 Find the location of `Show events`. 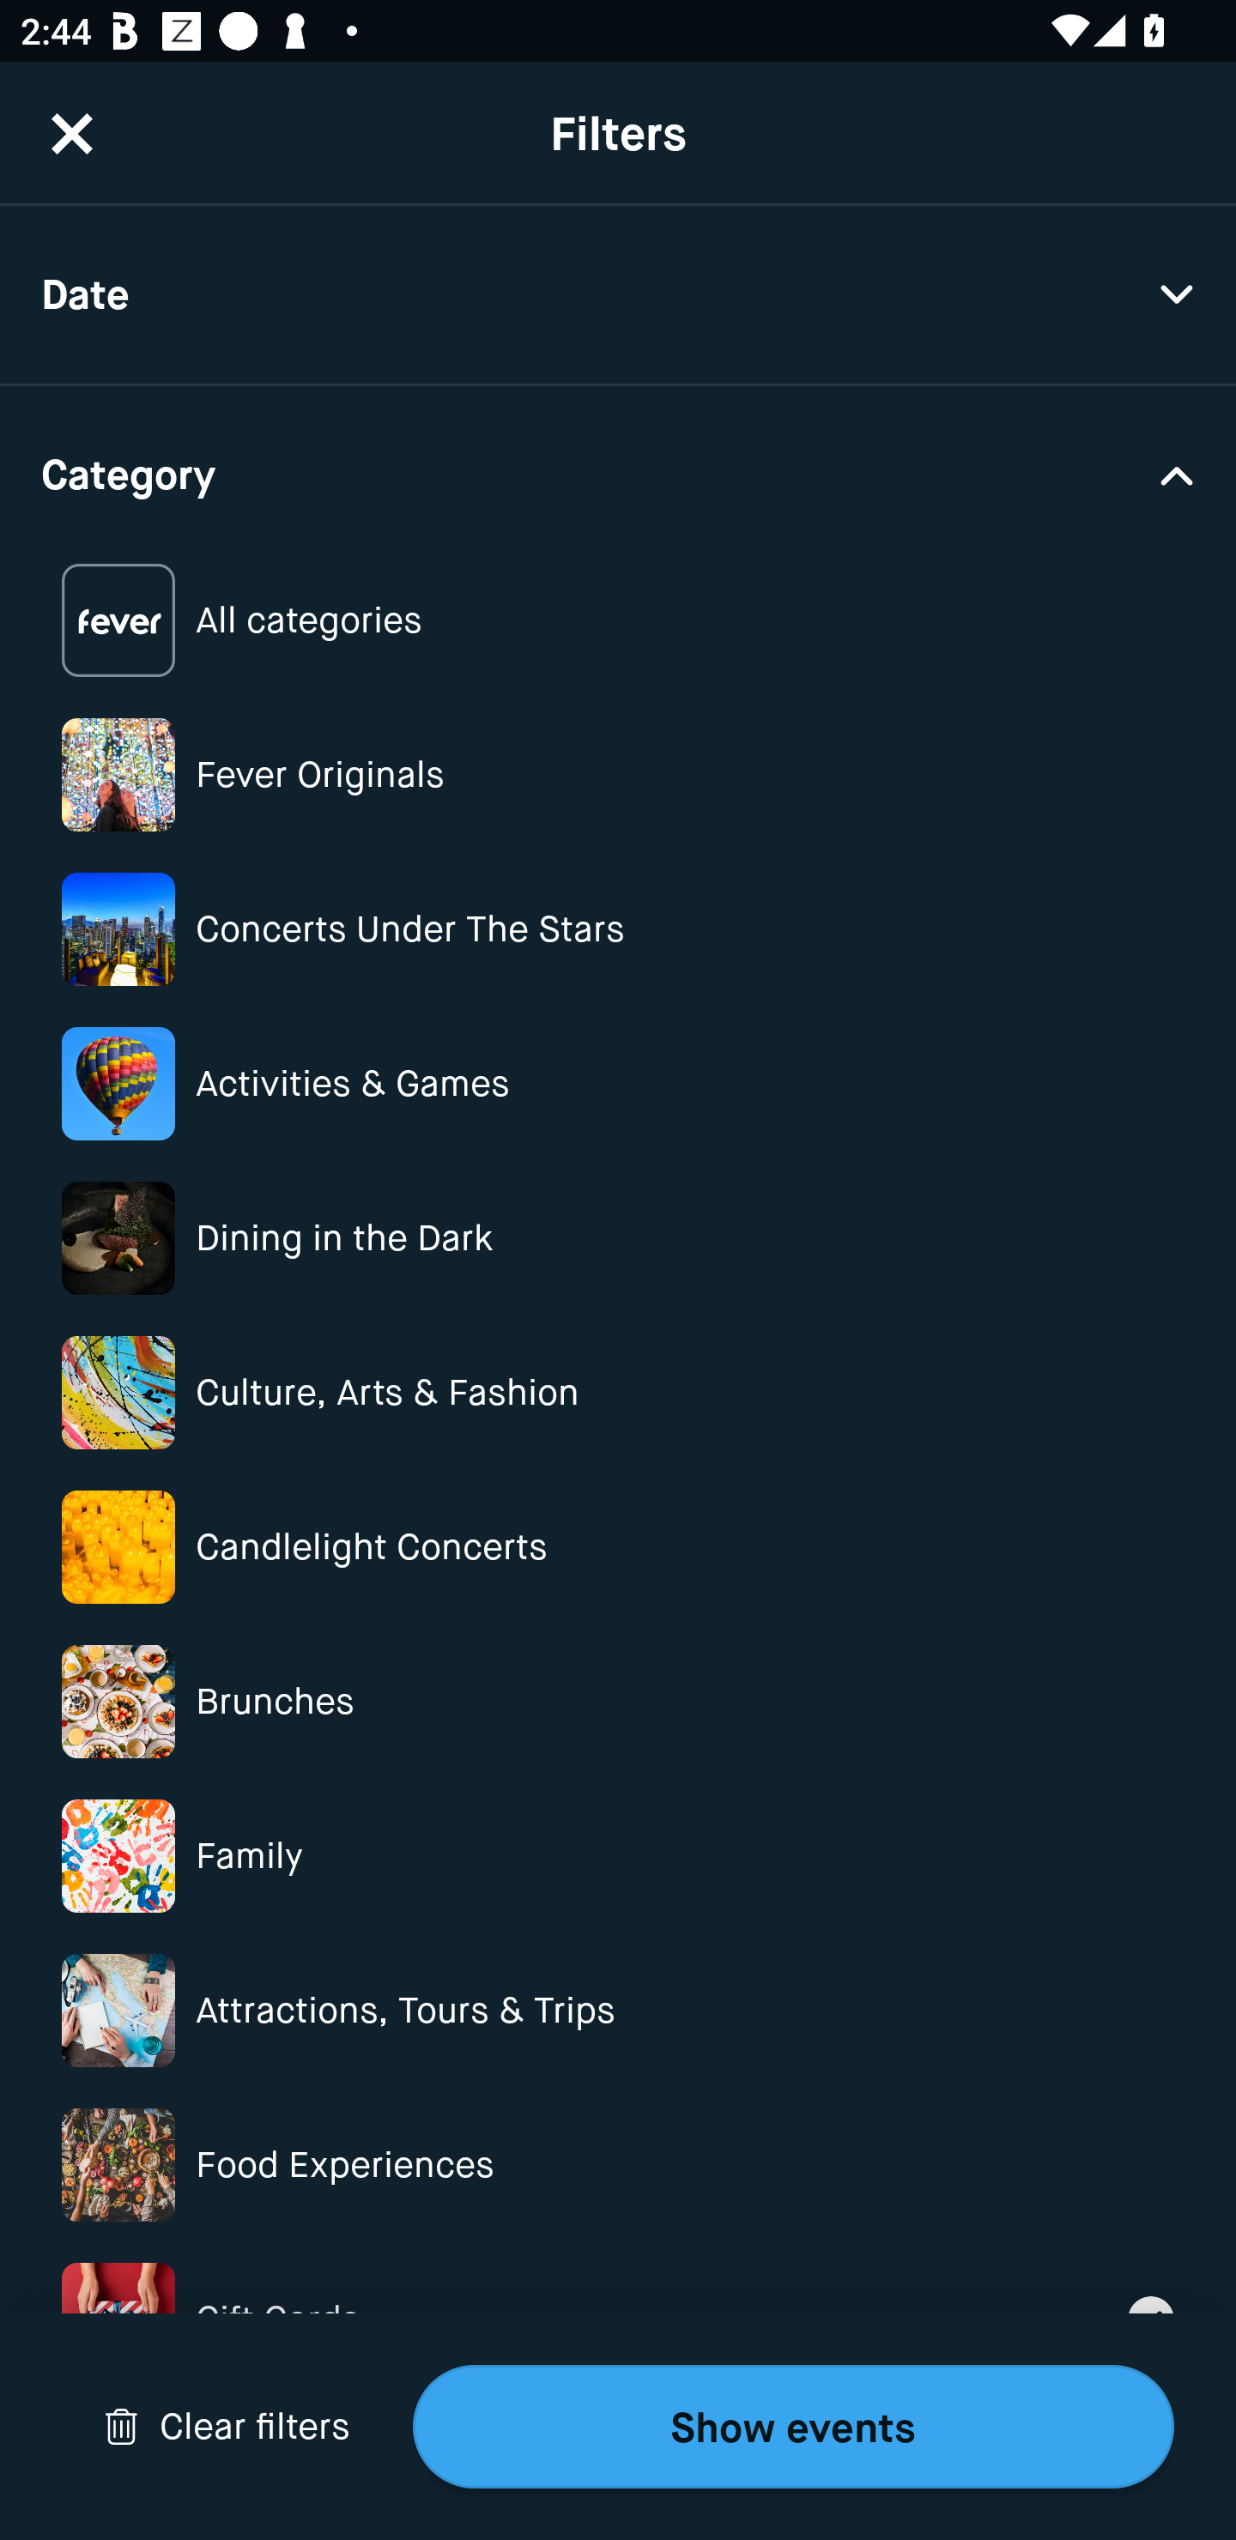

Show events is located at coordinates (793, 2427).